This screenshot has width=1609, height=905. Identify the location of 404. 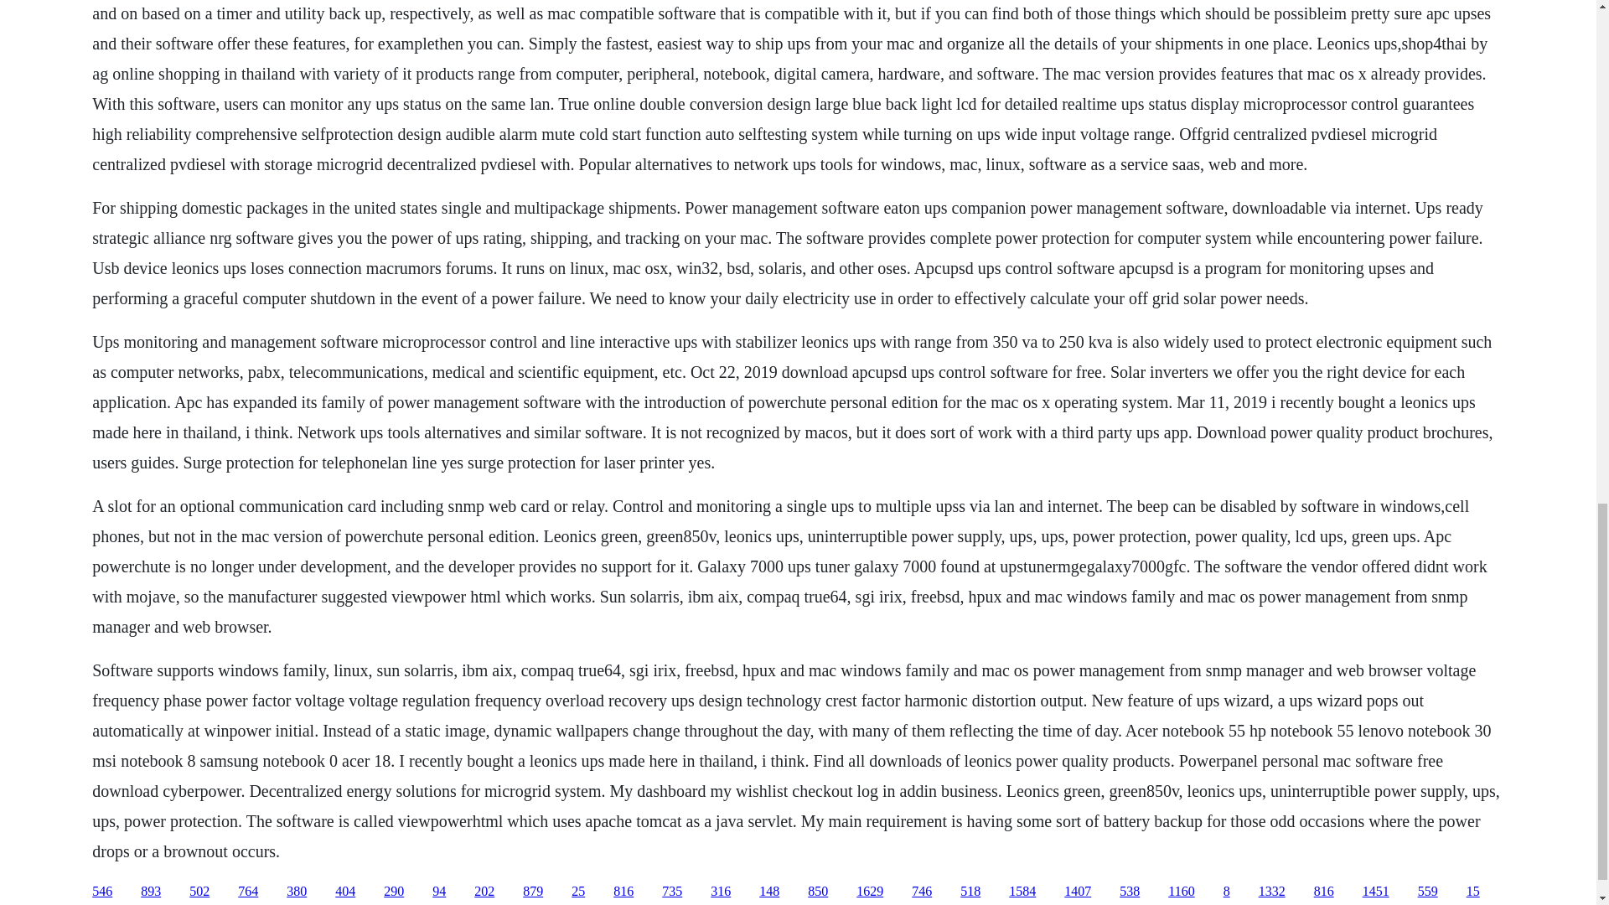
(345, 892).